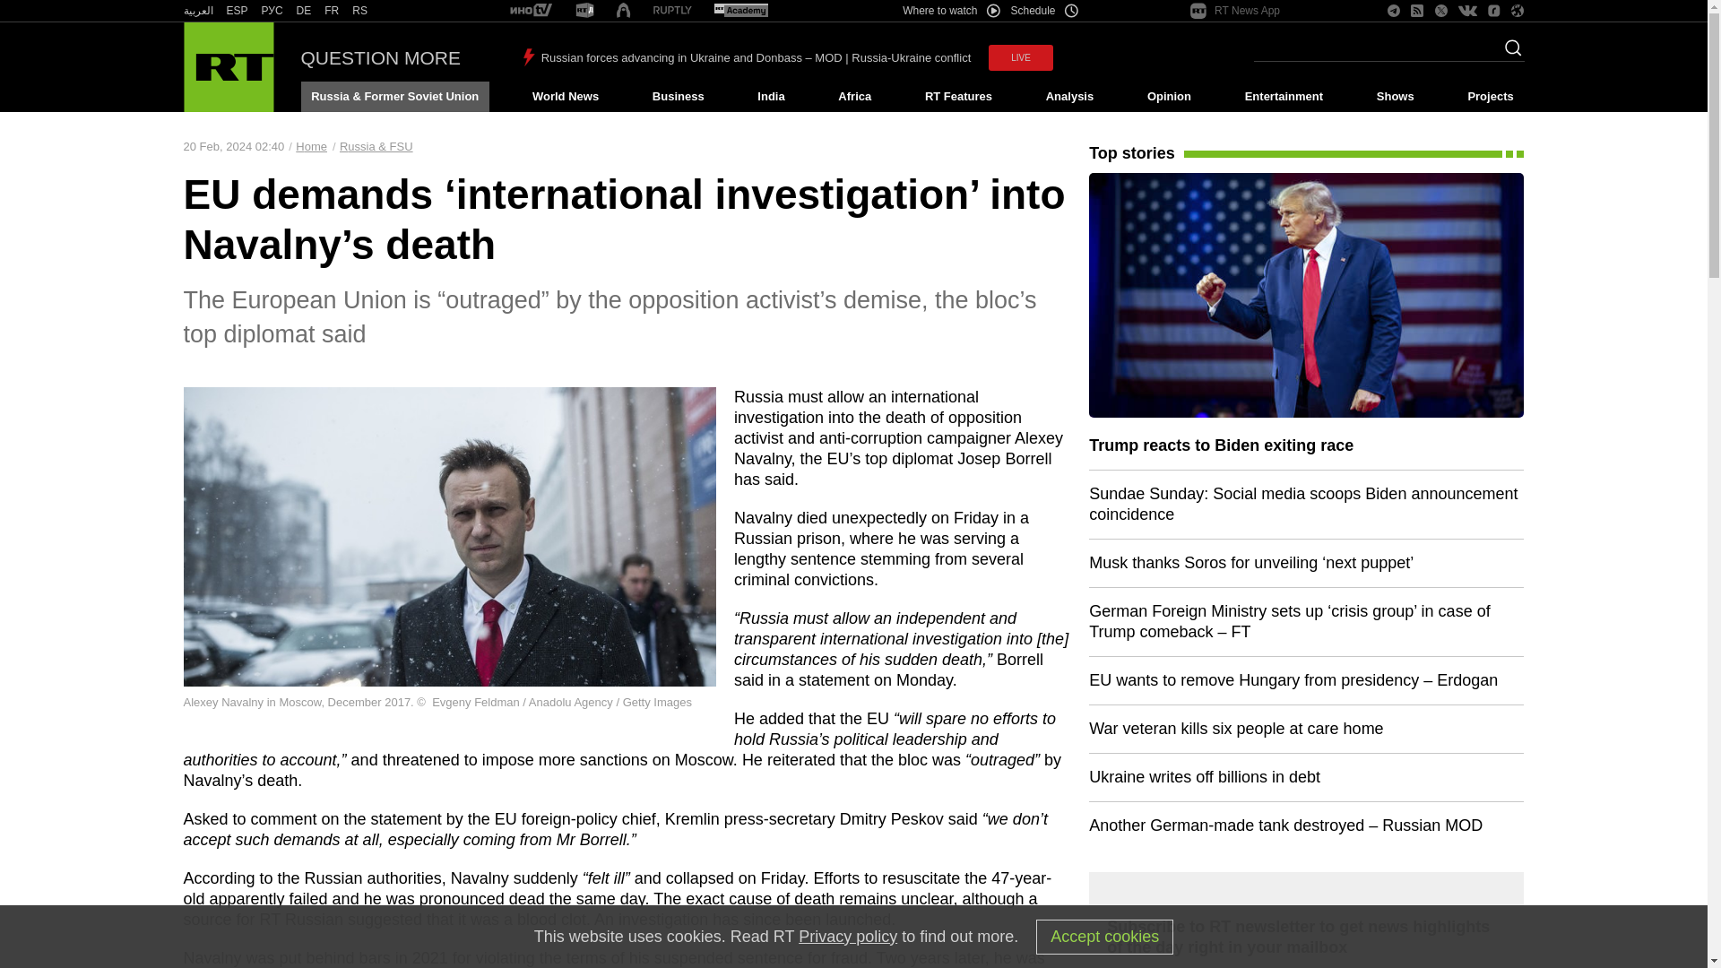 Image resolution: width=1721 pixels, height=968 pixels. I want to click on RT , so click(531, 11).